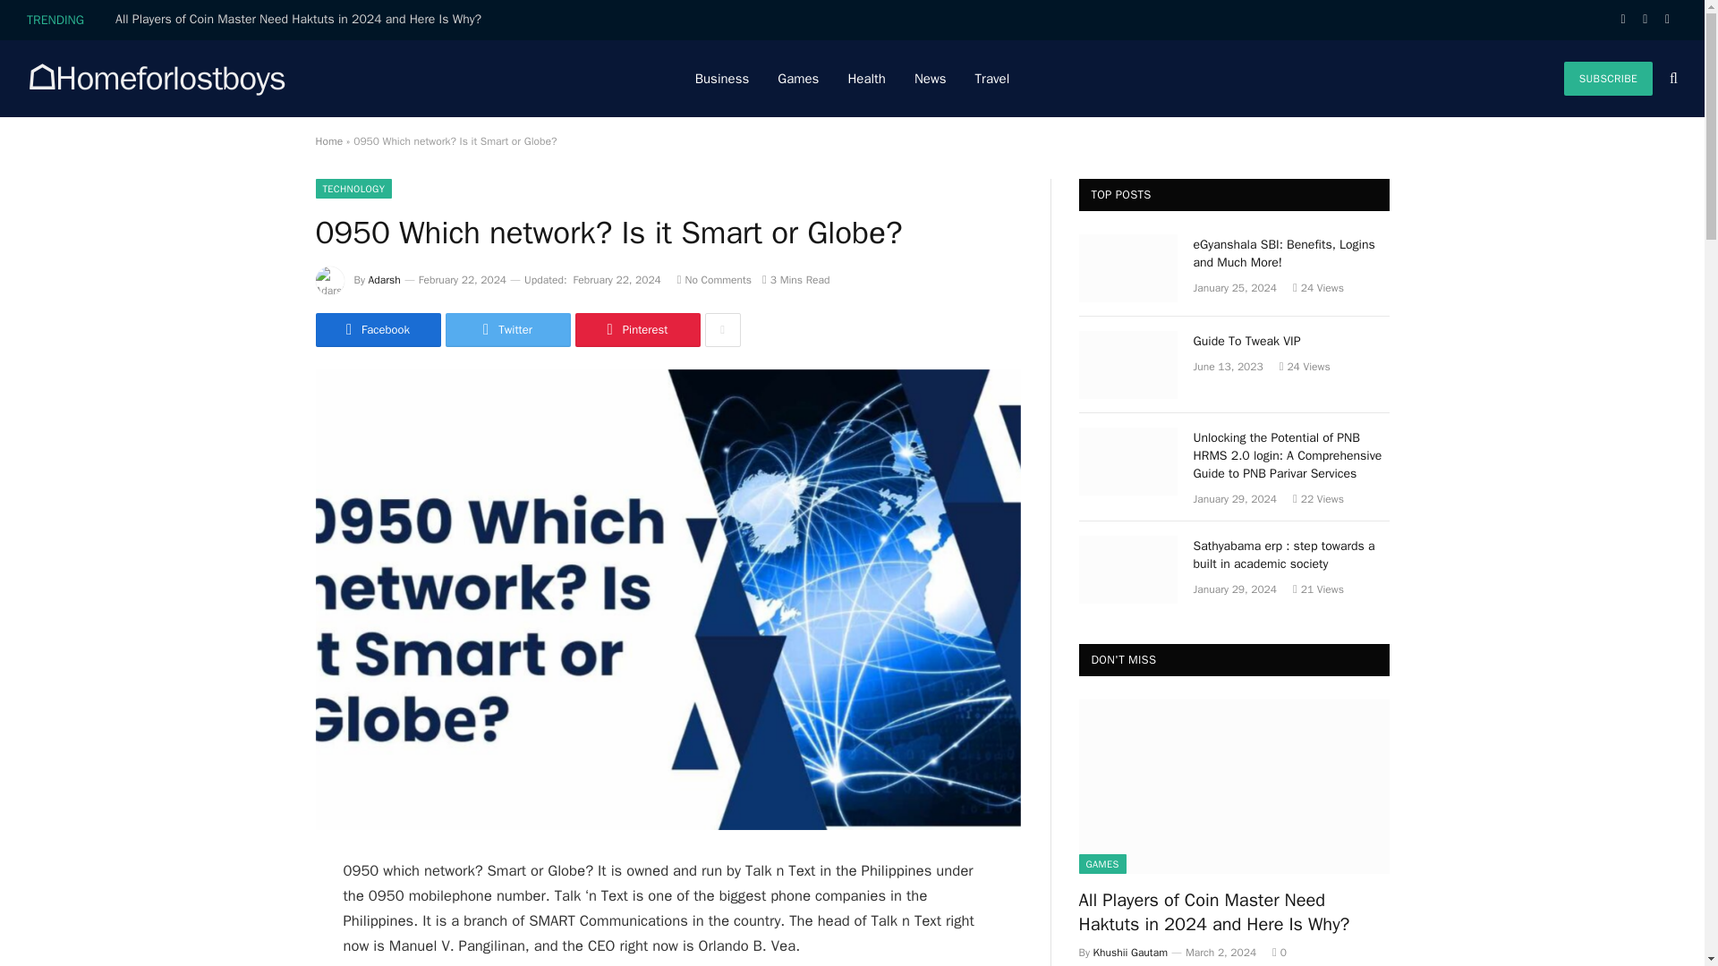 The image size is (1718, 966). I want to click on Games, so click(798, 79).